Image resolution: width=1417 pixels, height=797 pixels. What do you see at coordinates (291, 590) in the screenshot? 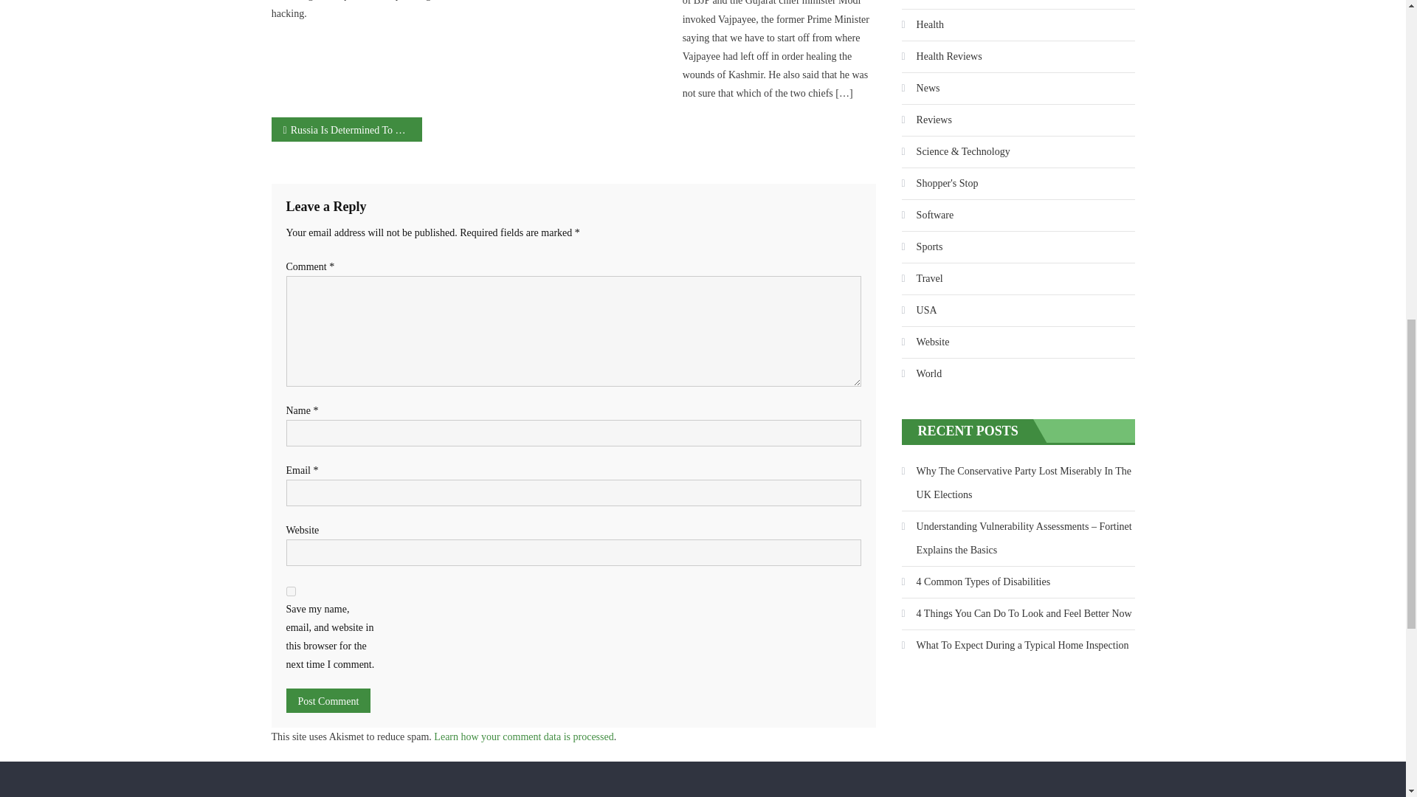
I see `yes` at bounding box center [291, 590].